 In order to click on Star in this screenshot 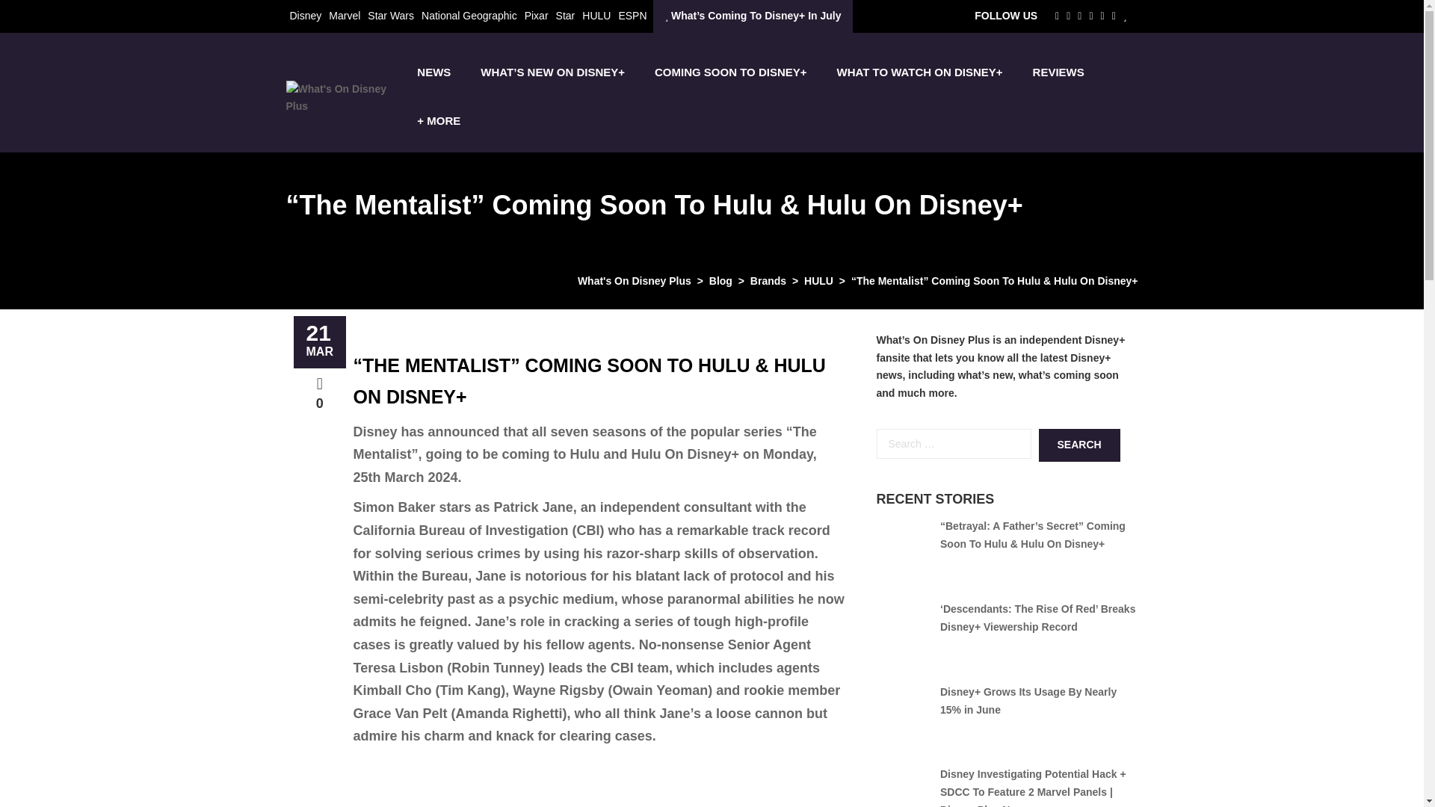, I will do `click(565, 15)`.